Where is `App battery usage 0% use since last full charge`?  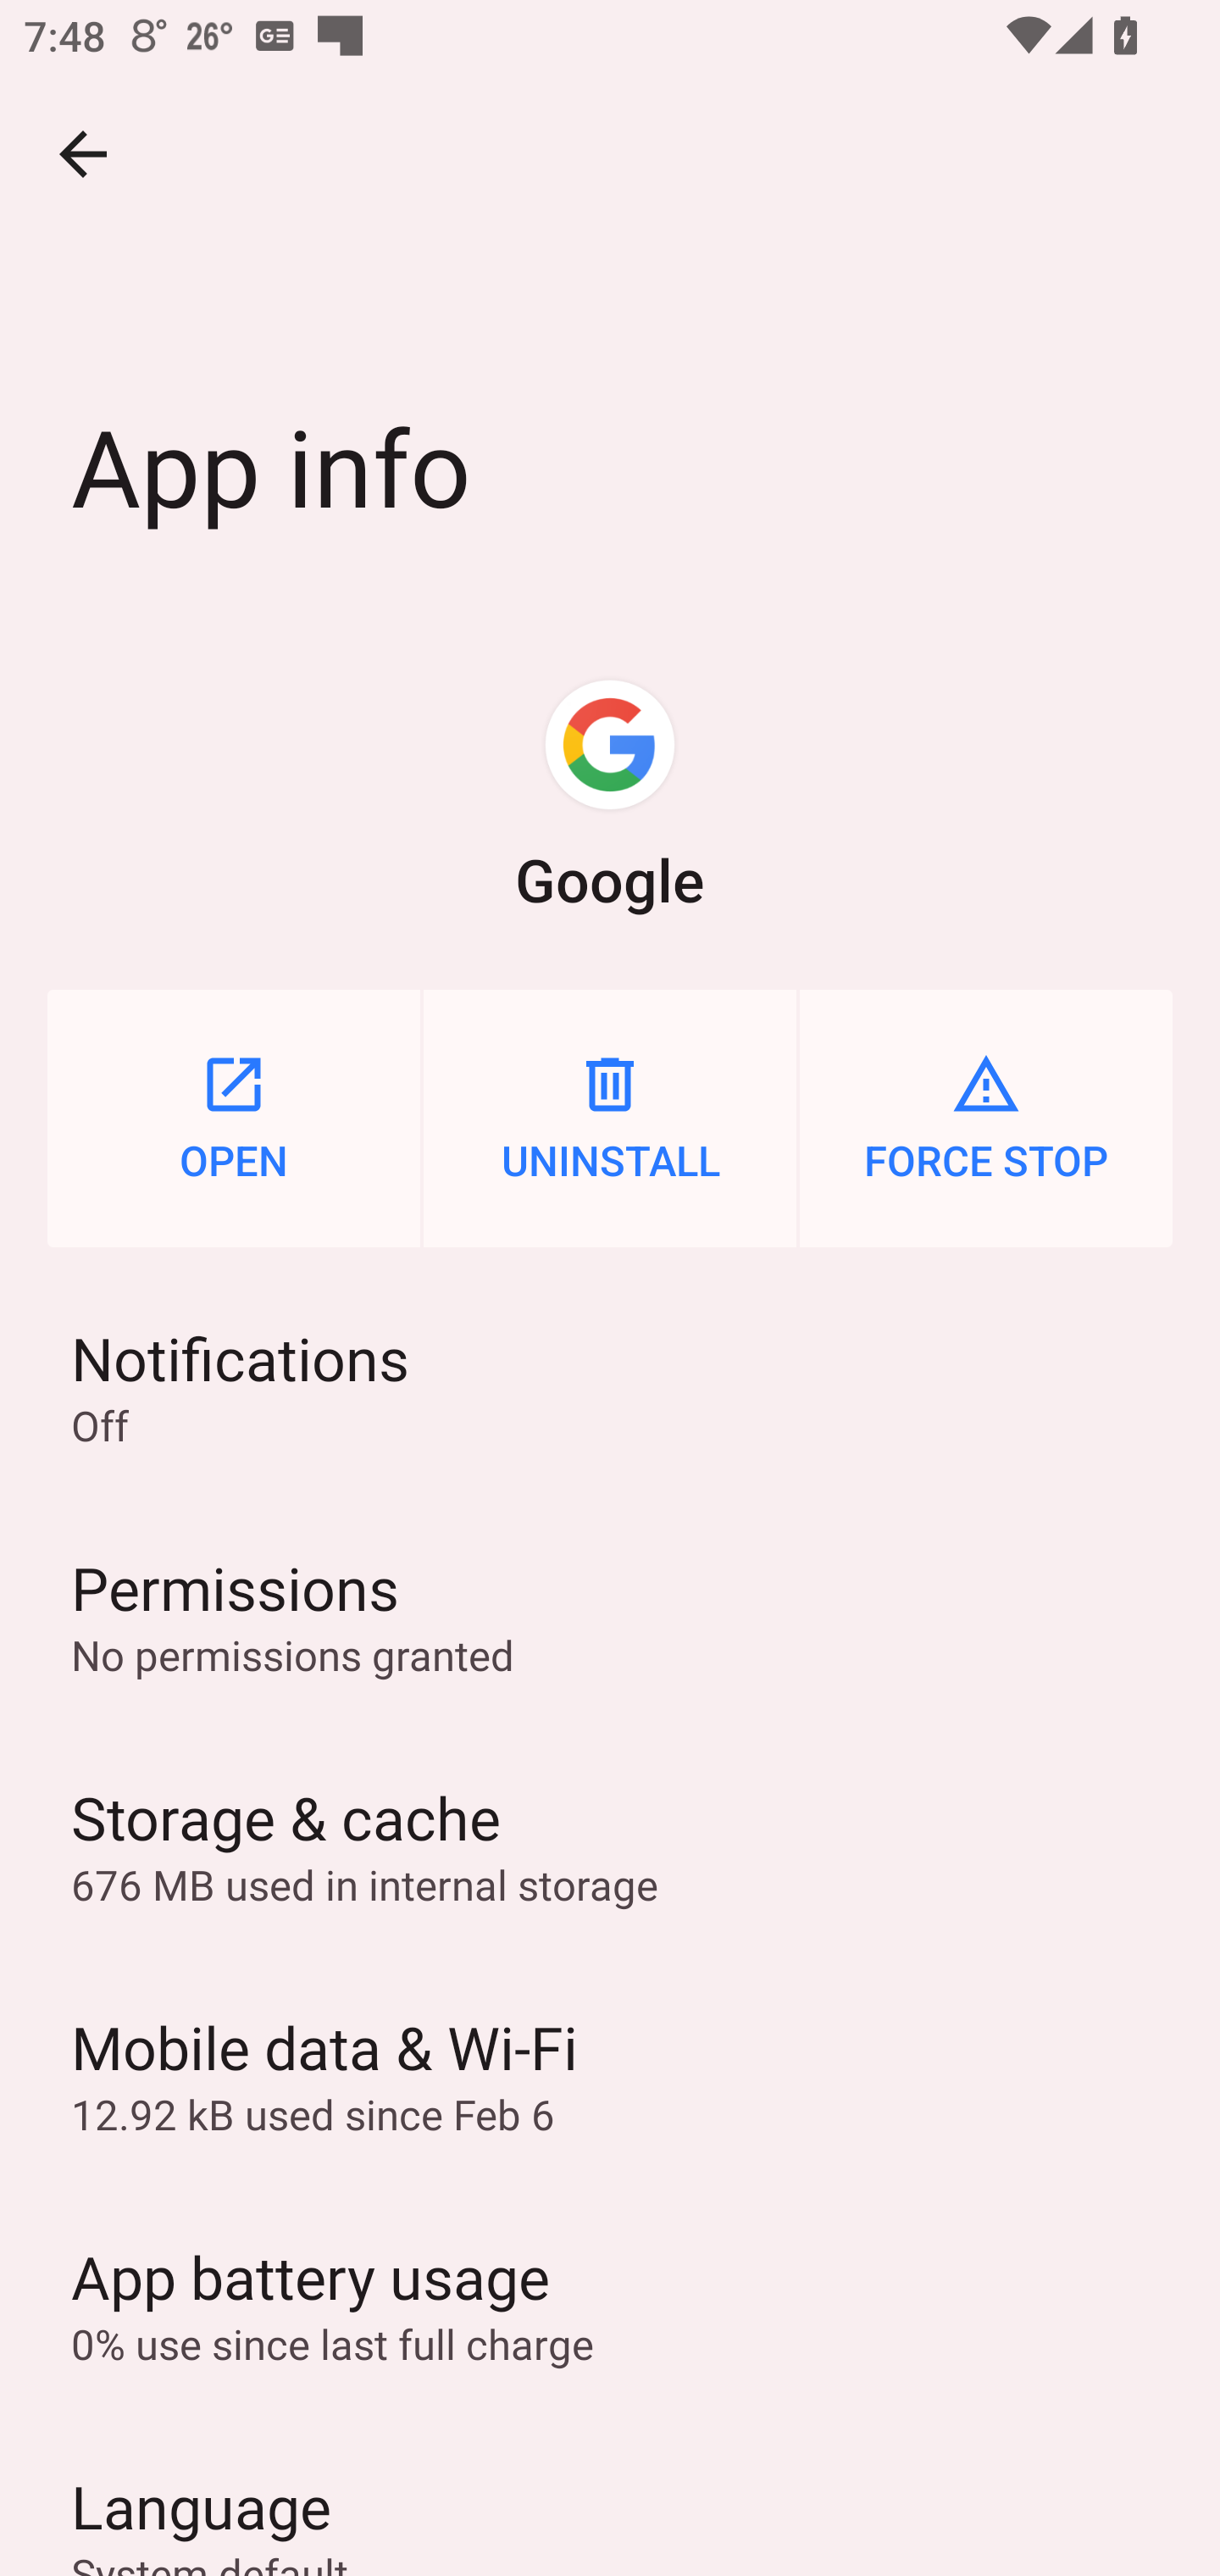
App battery usage 0% use since last full charge is located at coordinates (610, 2304).